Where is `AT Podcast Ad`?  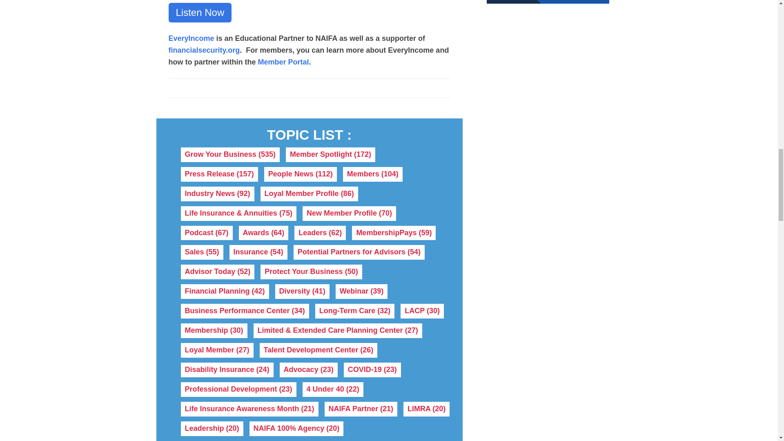
AT Podcast Ad is located at coordinates (548, 2).